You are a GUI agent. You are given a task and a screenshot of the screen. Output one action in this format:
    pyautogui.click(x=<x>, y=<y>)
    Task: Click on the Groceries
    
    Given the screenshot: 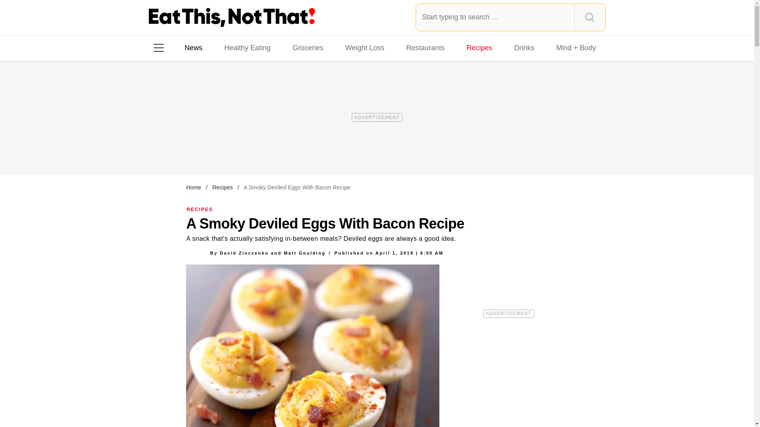 What is the action you would take?
    pyautogui.click(x=308, y=47)
    